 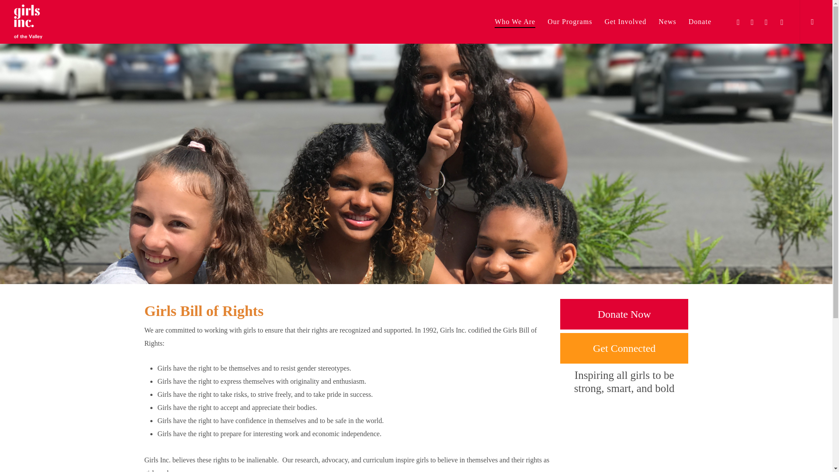 What do you see at coordinates (752, 21) in the screenshot?
I see `facebook` at bounding box center [752, 21].